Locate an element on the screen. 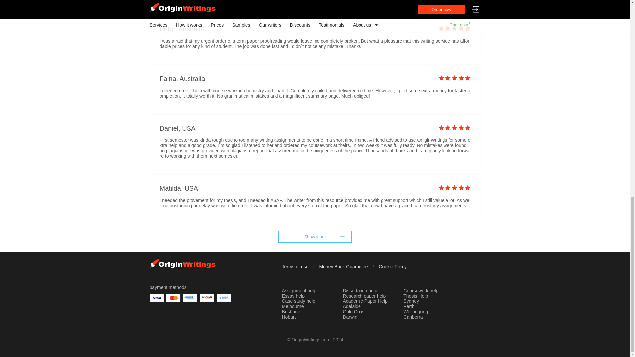  Perth is located at coordinates (409, 307).